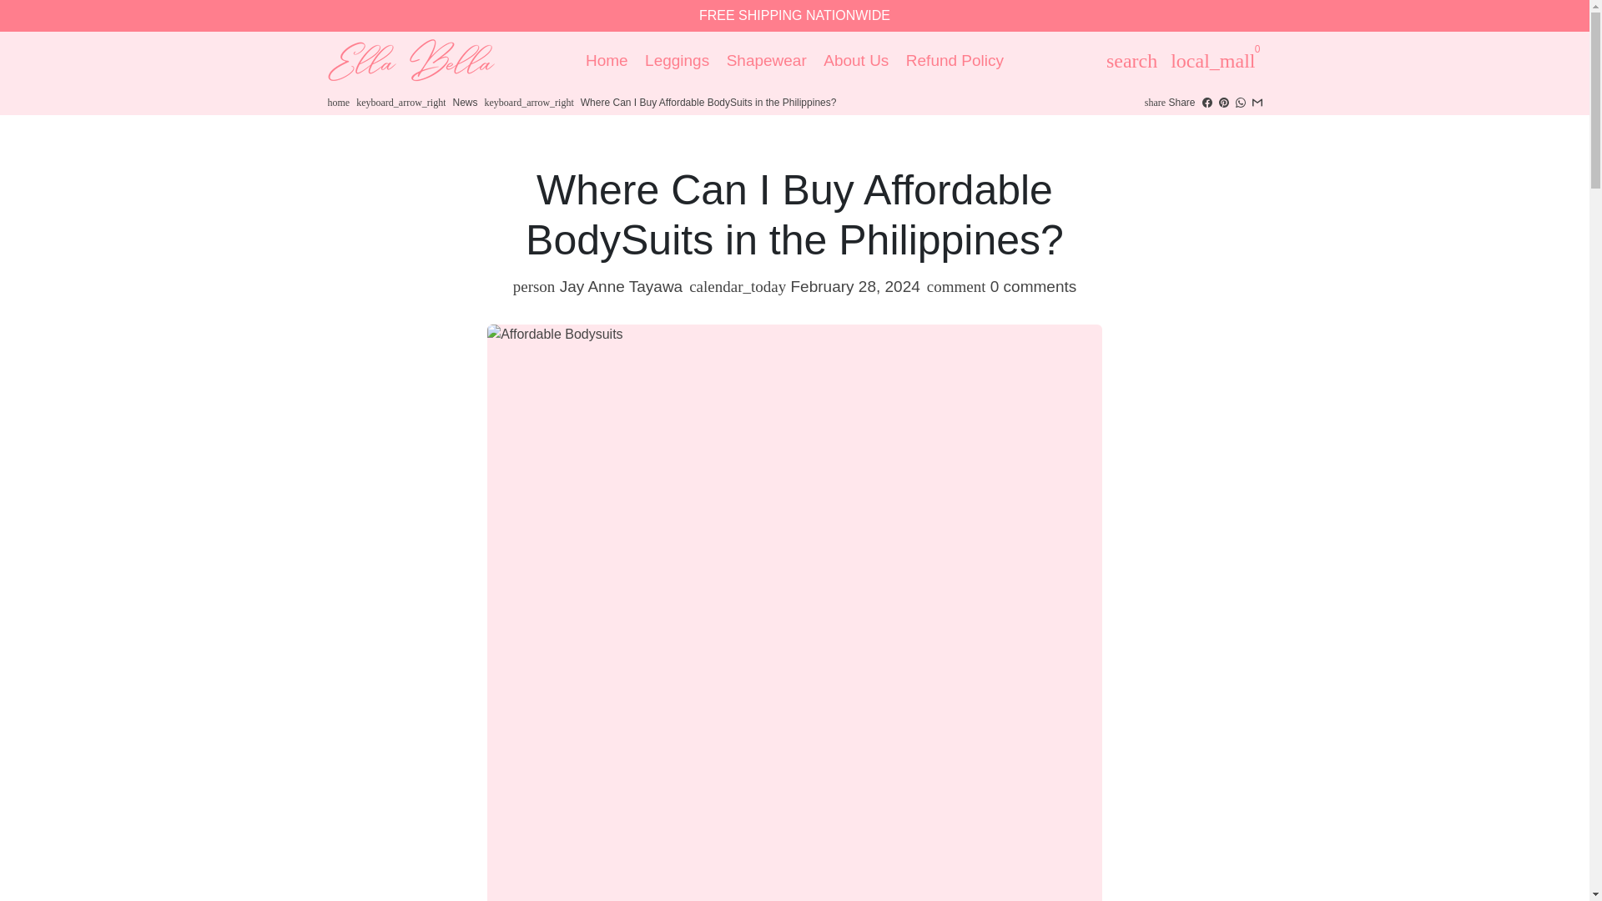 The width and height of the screenshot is (1602, 901). Describe the element at coordinates (856, 60) in the screenshot. I see `About Us` at that location.